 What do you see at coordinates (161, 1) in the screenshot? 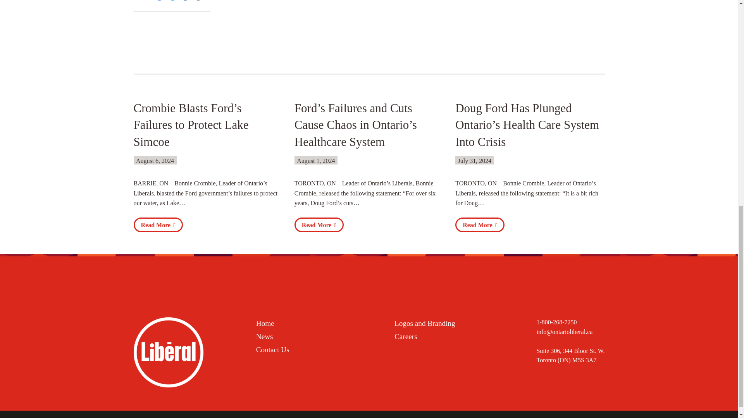
I see `Share on Facebook` at bounding box center [161, 1].